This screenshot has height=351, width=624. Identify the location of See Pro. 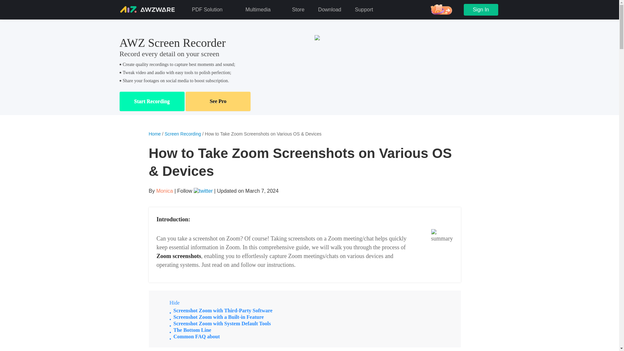
(218, 101).